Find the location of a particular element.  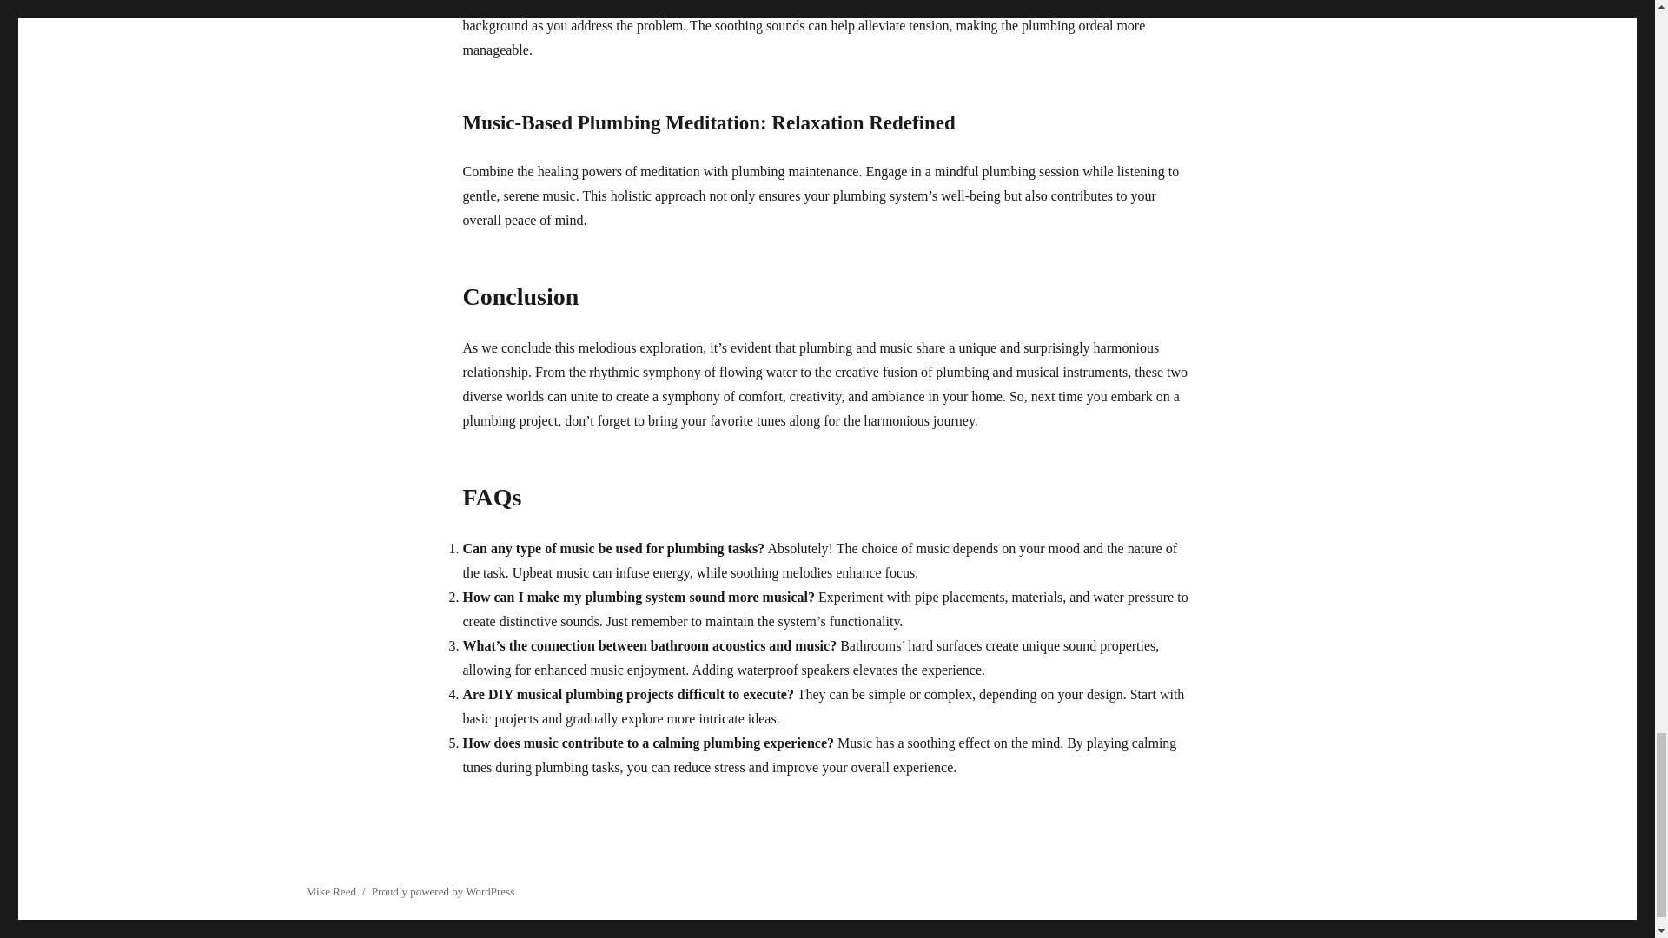

Proudly powered by WordPress is located at coordinates (443, 891).